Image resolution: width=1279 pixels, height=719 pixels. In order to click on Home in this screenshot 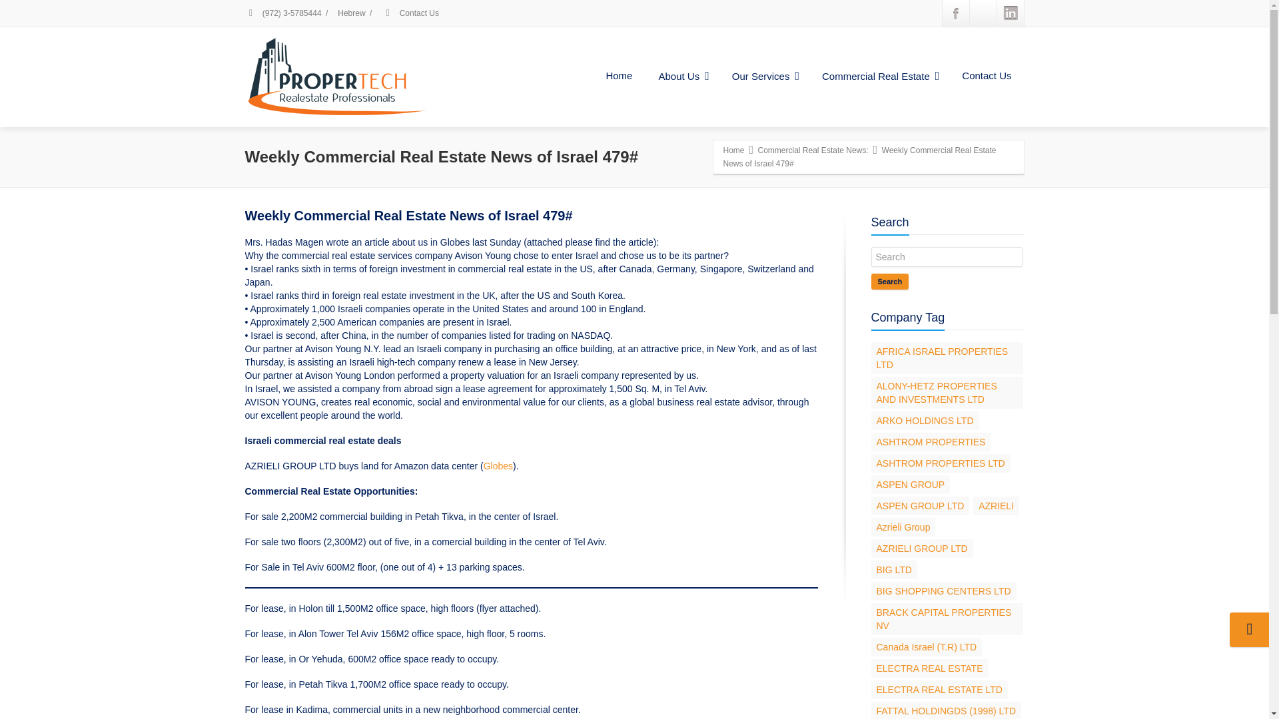, I will do `click(618, 76)`.